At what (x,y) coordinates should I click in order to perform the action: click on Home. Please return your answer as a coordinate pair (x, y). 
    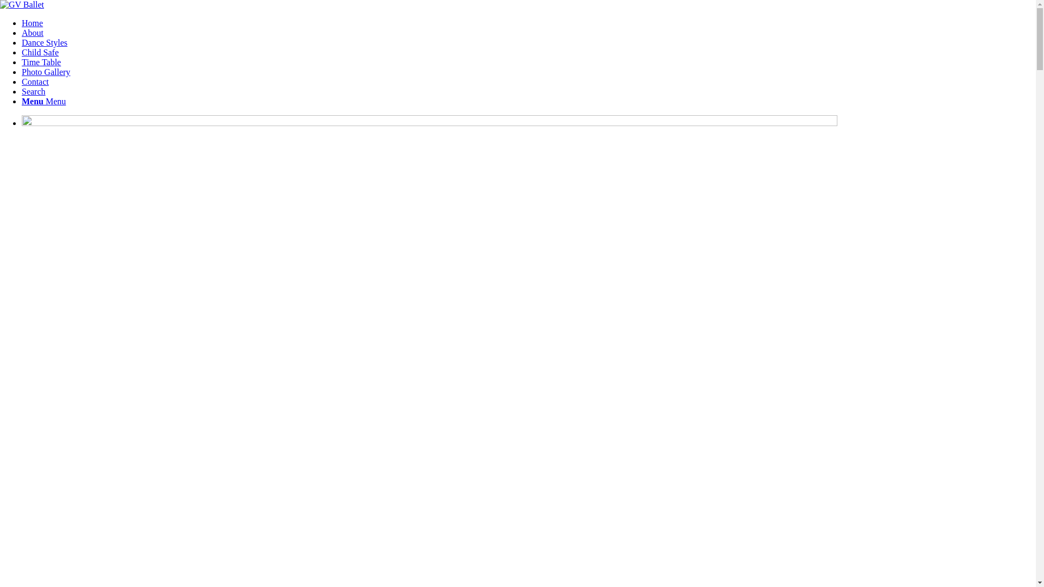
    Looking at the image, I should click on (33, 23).